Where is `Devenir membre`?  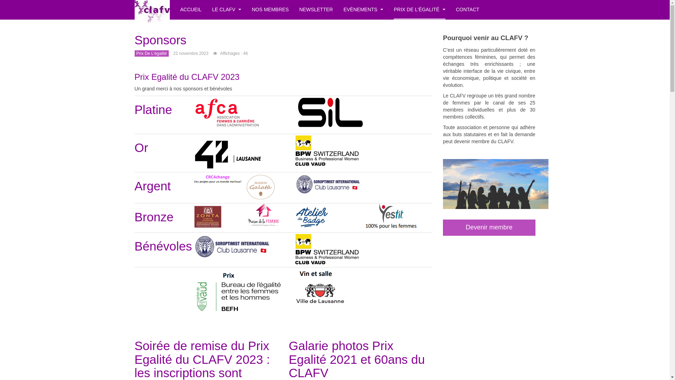 Devenir membre is located at coordinates (489, 227).